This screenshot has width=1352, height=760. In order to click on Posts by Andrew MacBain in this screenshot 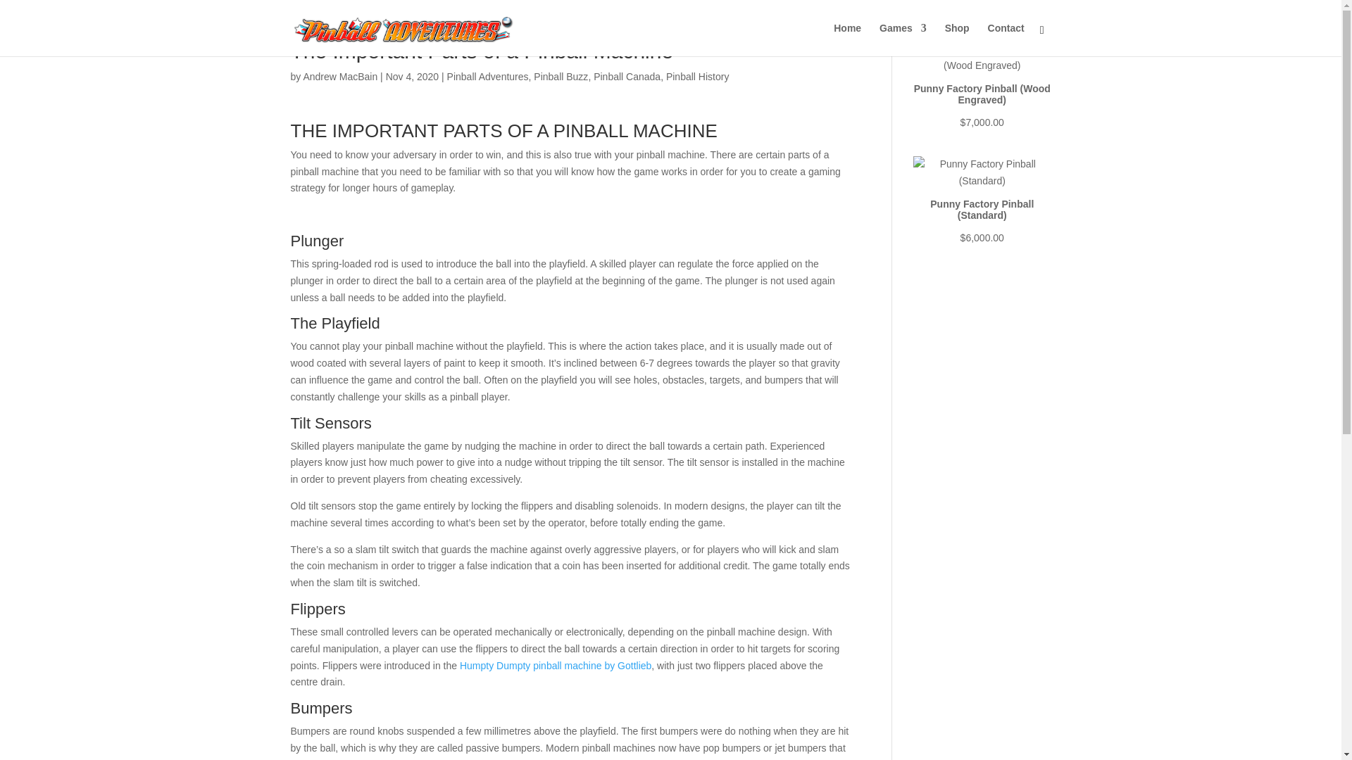, I will do `click(339, 76)`.